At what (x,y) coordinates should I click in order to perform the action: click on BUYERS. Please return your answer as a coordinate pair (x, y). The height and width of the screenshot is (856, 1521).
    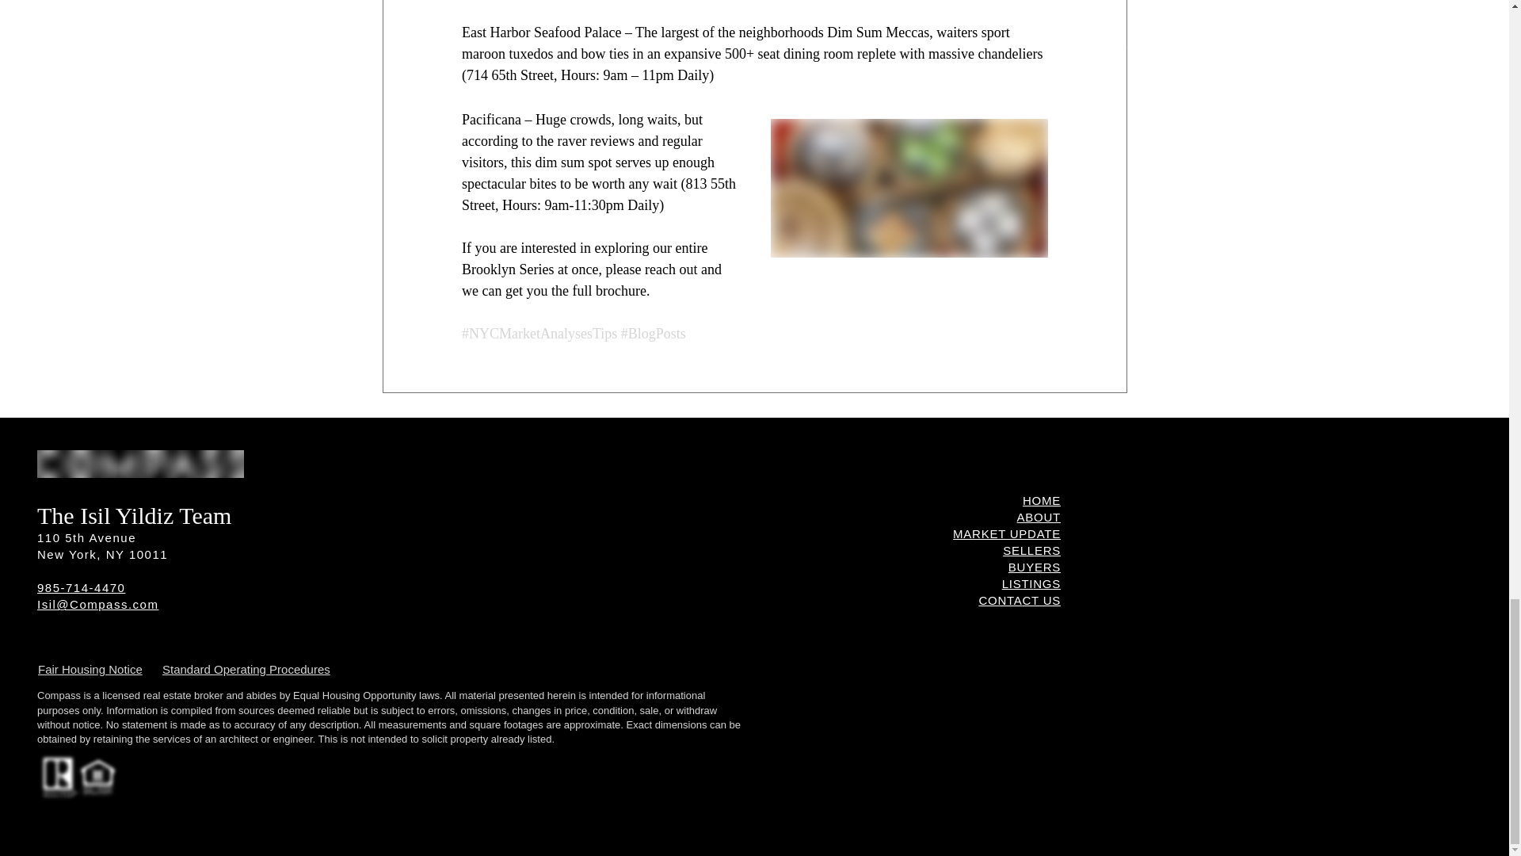
    Looking at the image, I should click on (1034, 567).